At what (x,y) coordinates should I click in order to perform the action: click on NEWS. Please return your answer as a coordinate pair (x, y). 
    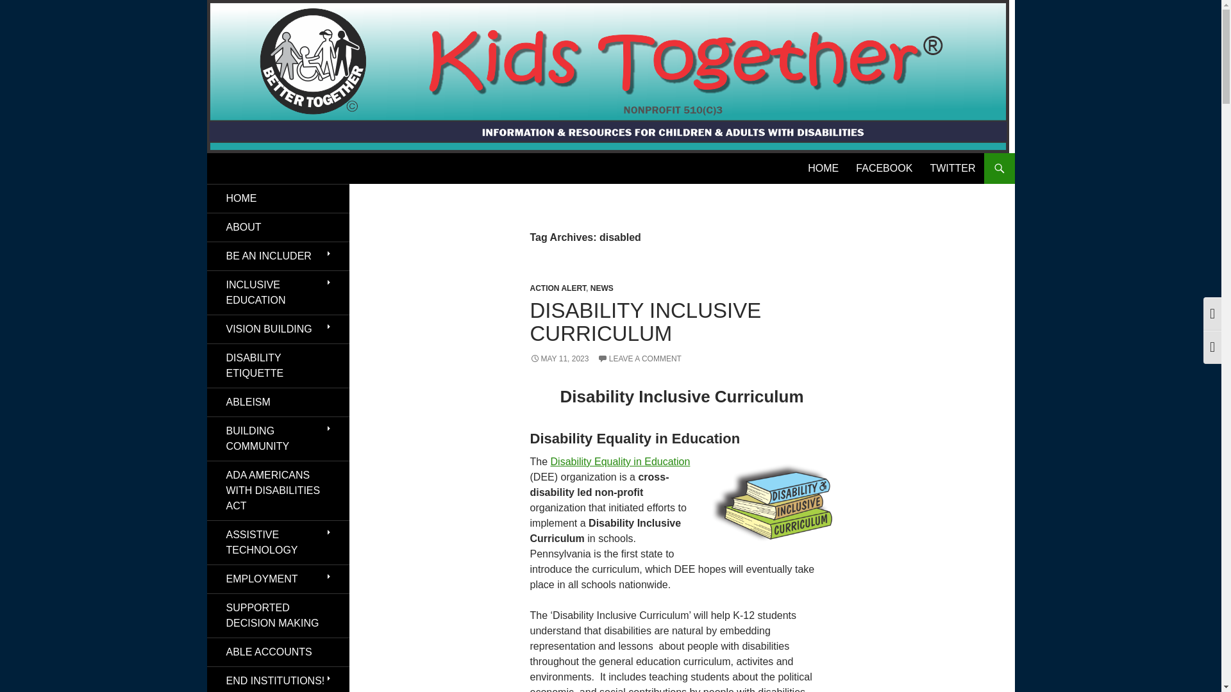
    Looking at the image, I should click on (601, 288).